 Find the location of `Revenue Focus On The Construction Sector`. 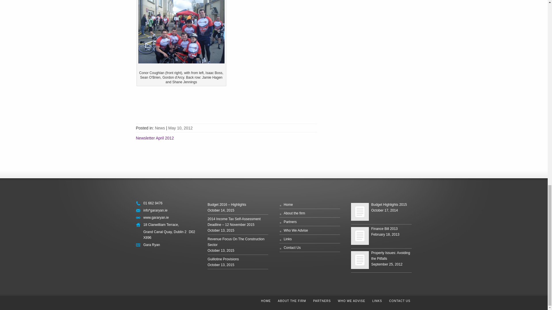

Revenue Focus On The Construction Sector is located at coordinates (236, 242).